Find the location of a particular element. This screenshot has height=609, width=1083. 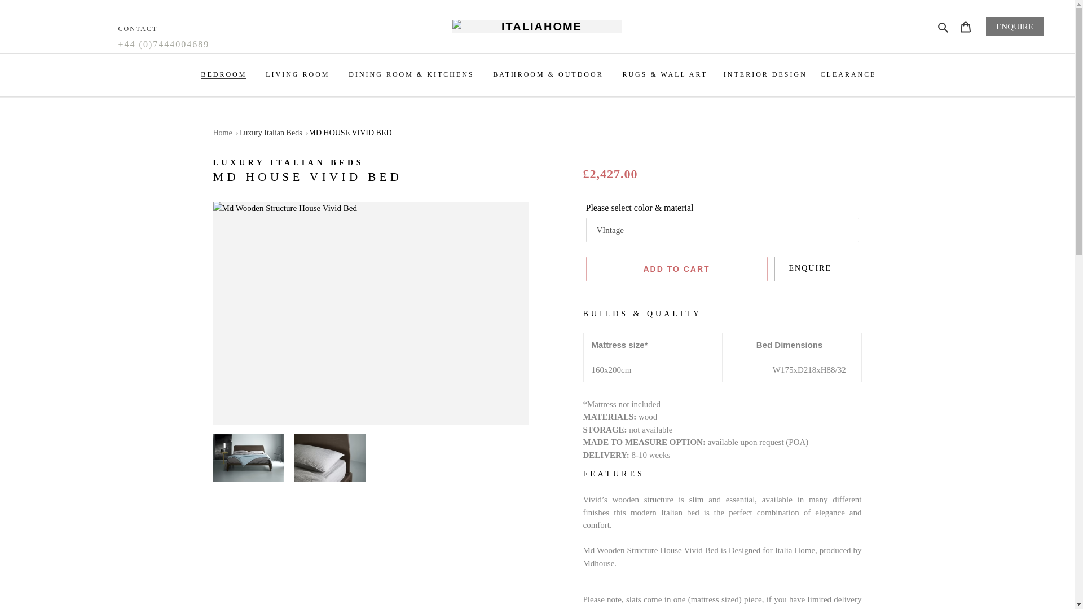

Cart is located at coordinates (966, 26).